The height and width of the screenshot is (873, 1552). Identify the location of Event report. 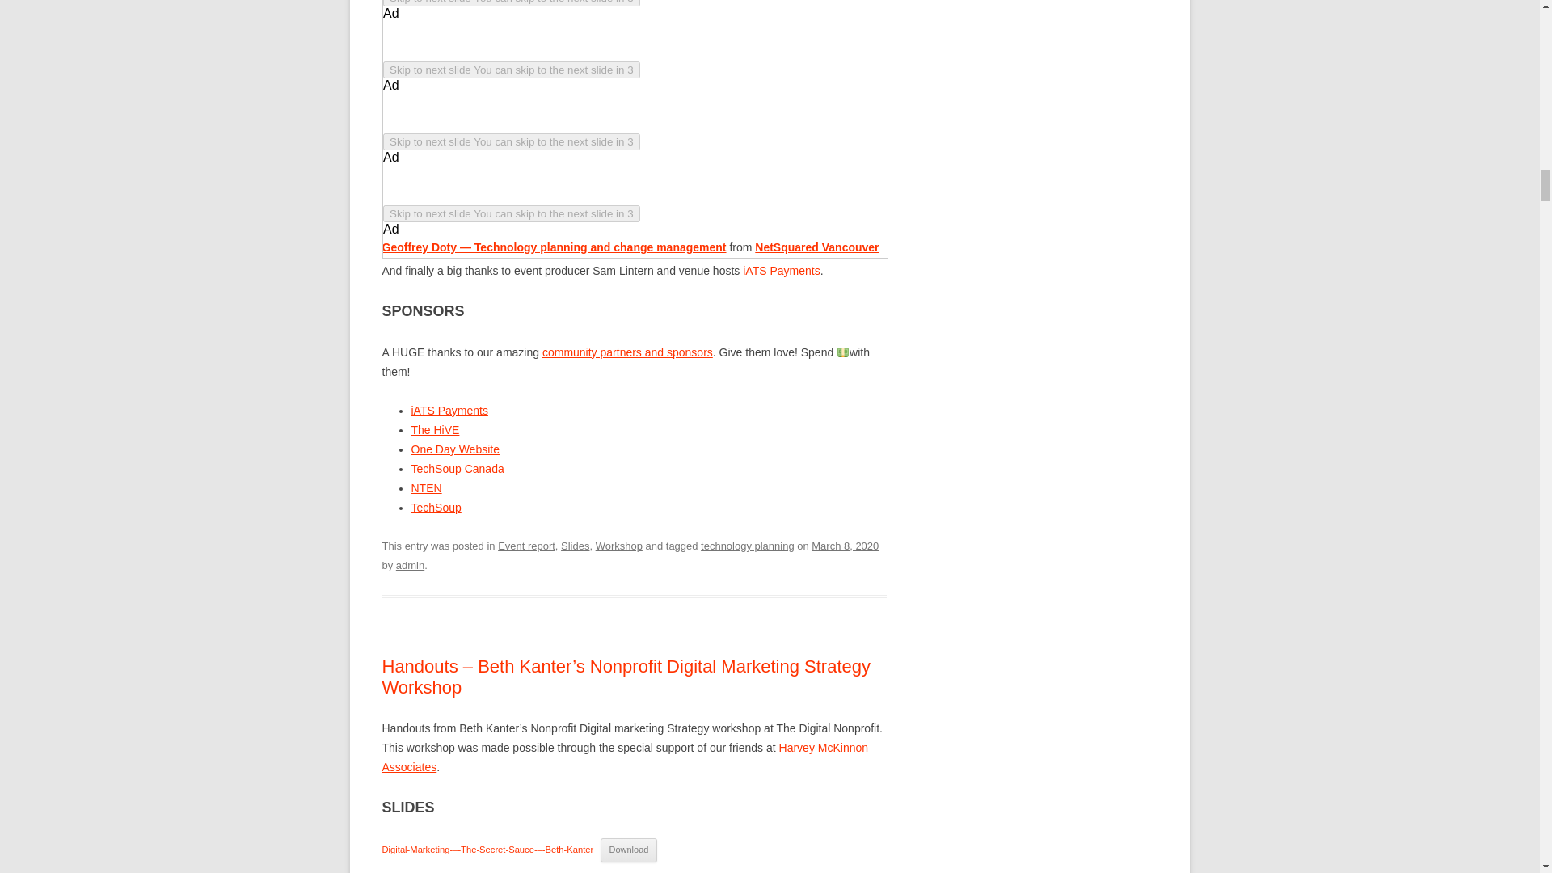
(527, 546).